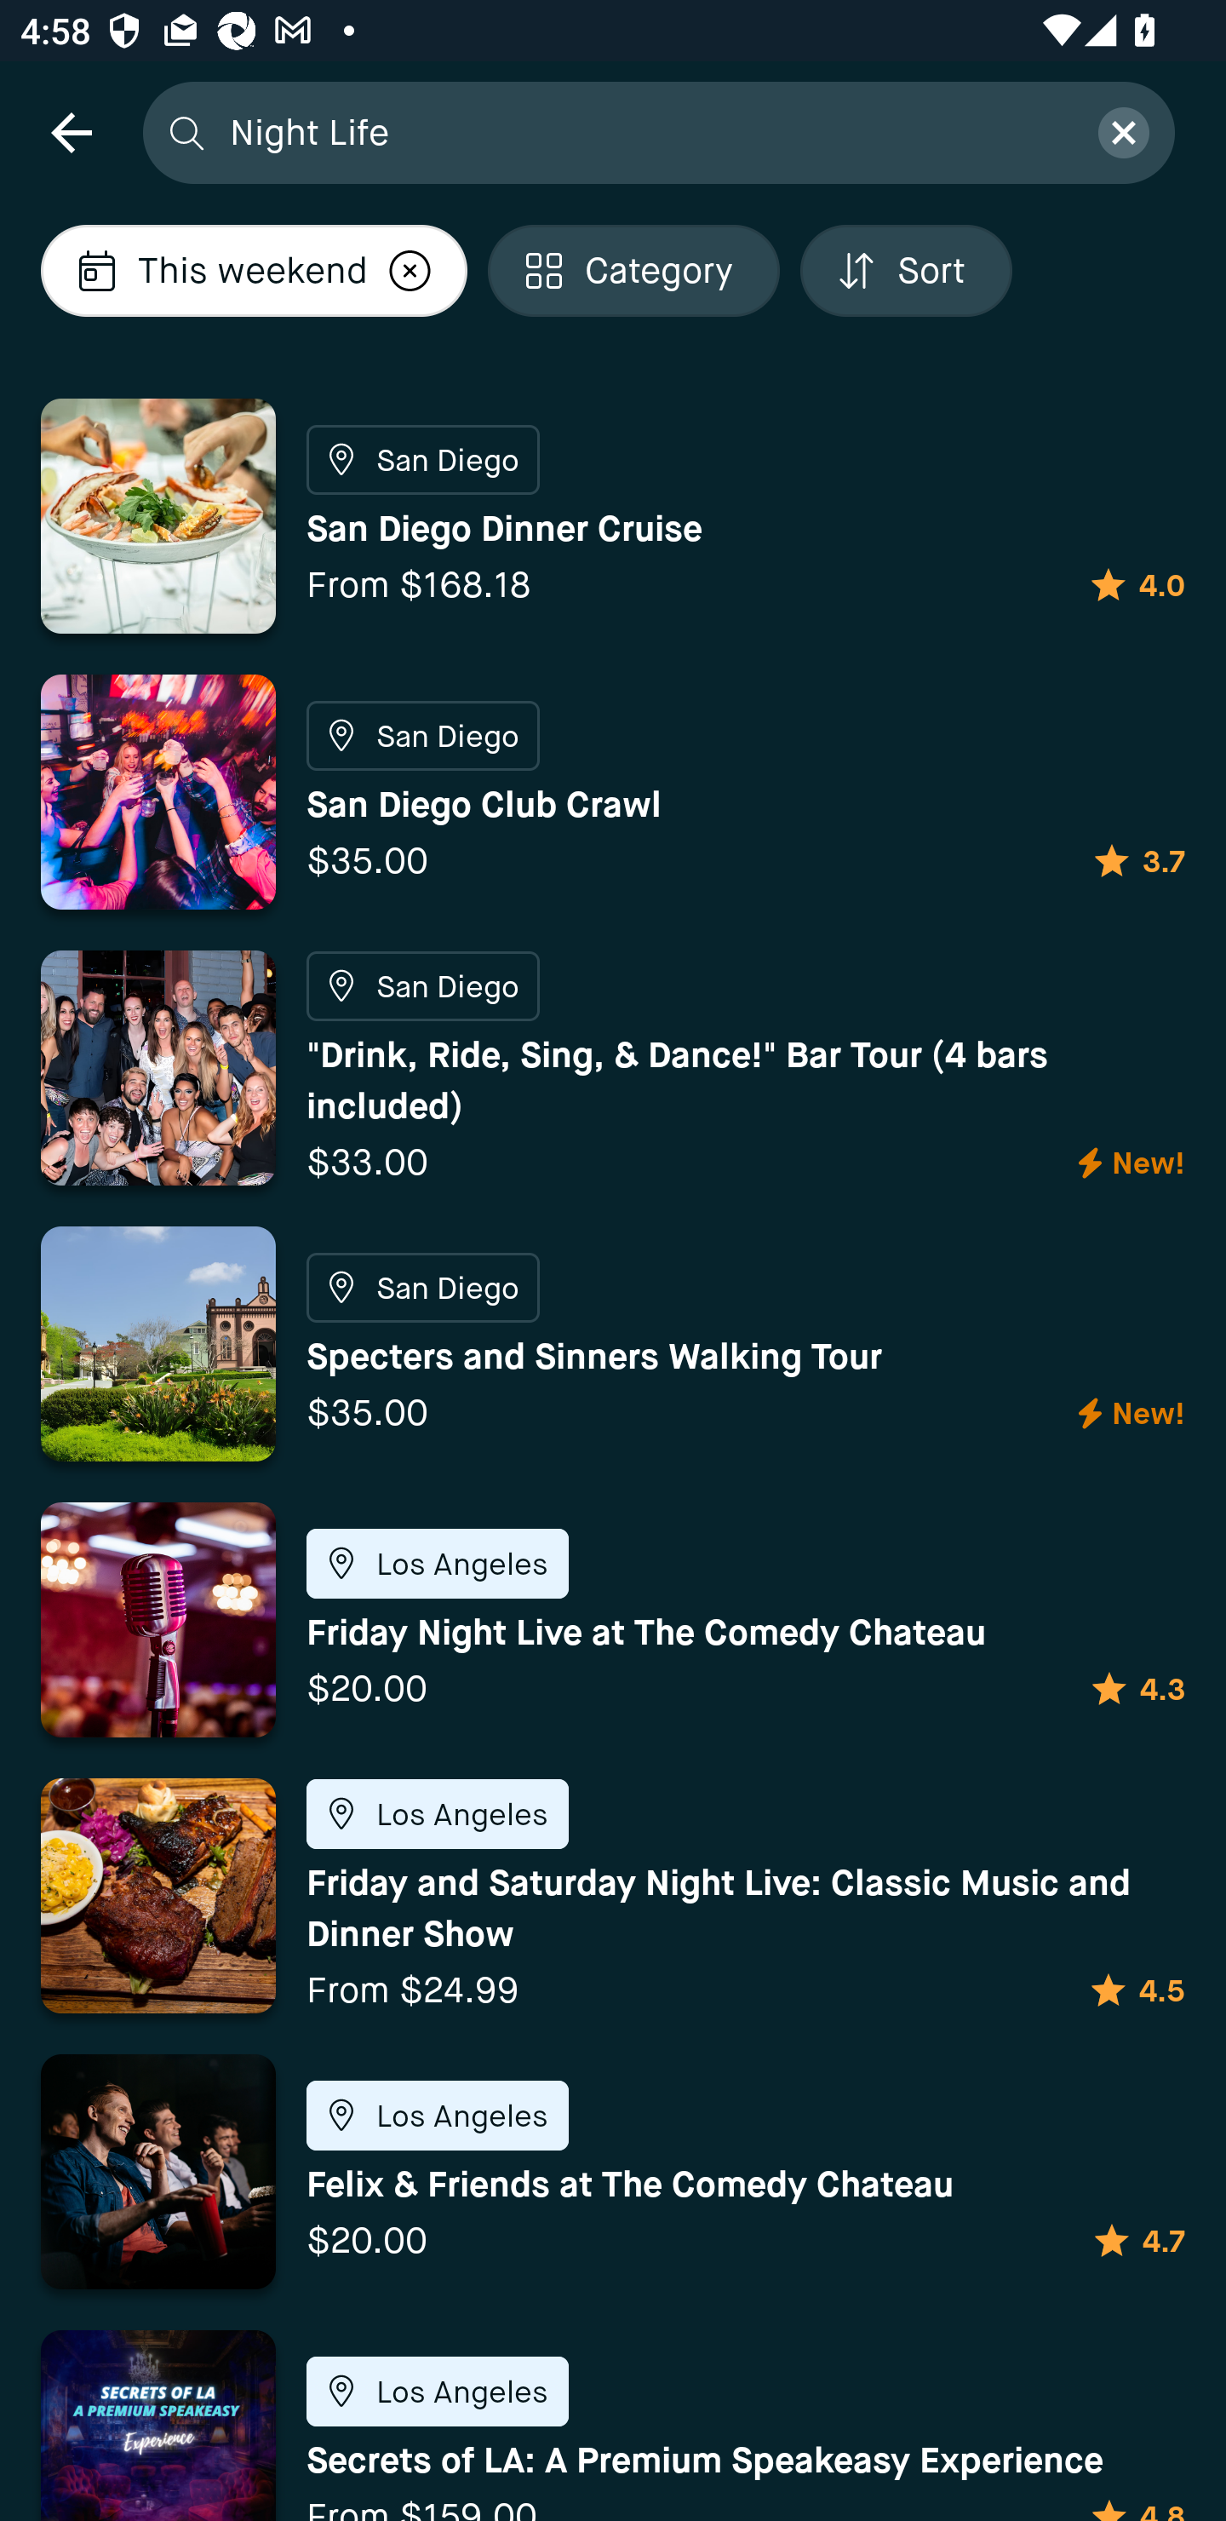 The width and height of the screenshot is (1226, 2521). I want to click on Night Life, so click(646, 131).